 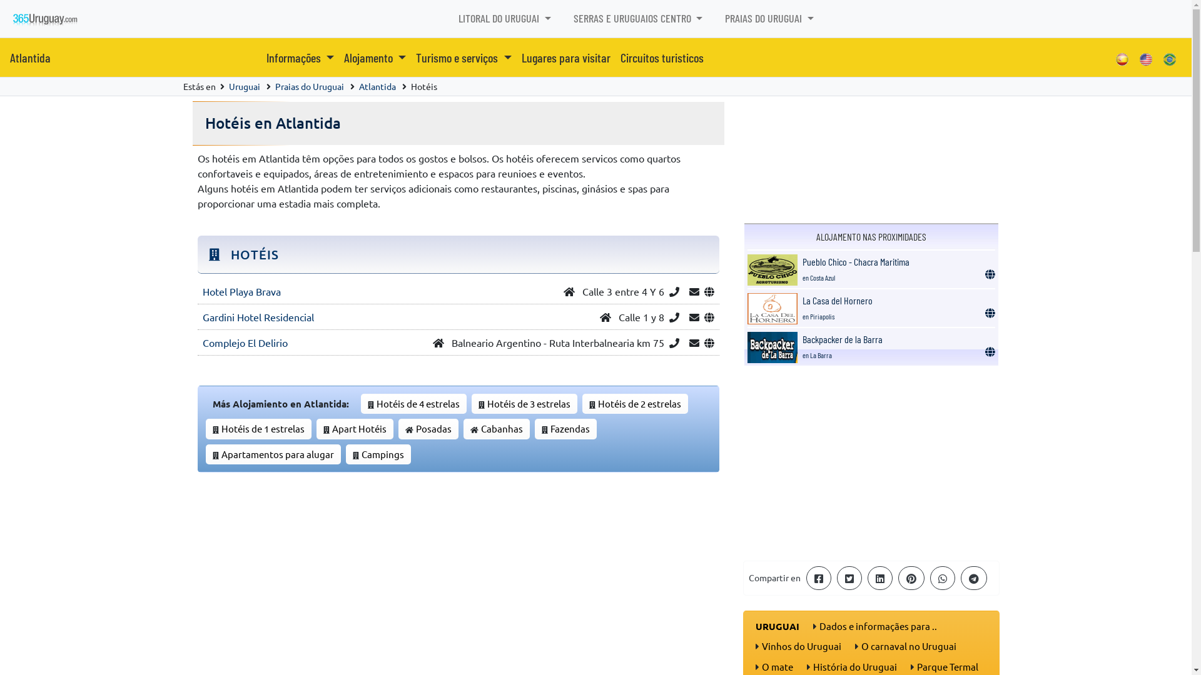 I want to click on Lugares para visitar, so click(x=565, y=57).